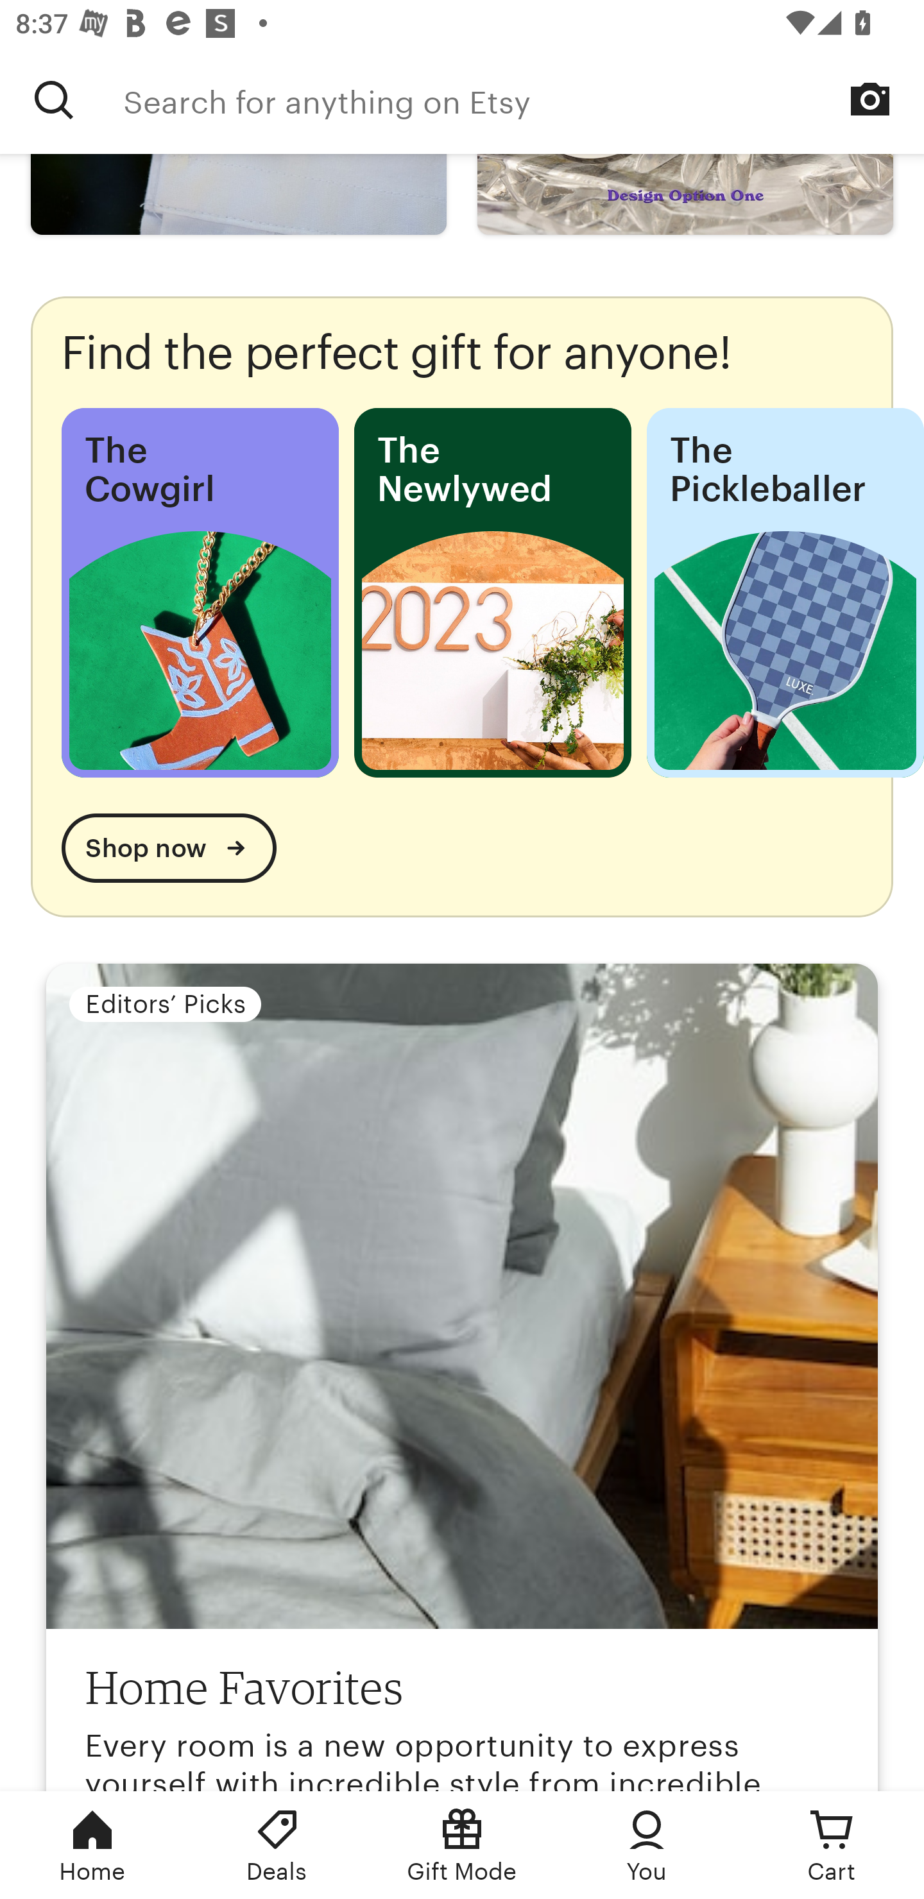  What do you see at coordinates (492, 592) in the screenshot?
I see `The Newlywed` at bounding box center [492, 592].